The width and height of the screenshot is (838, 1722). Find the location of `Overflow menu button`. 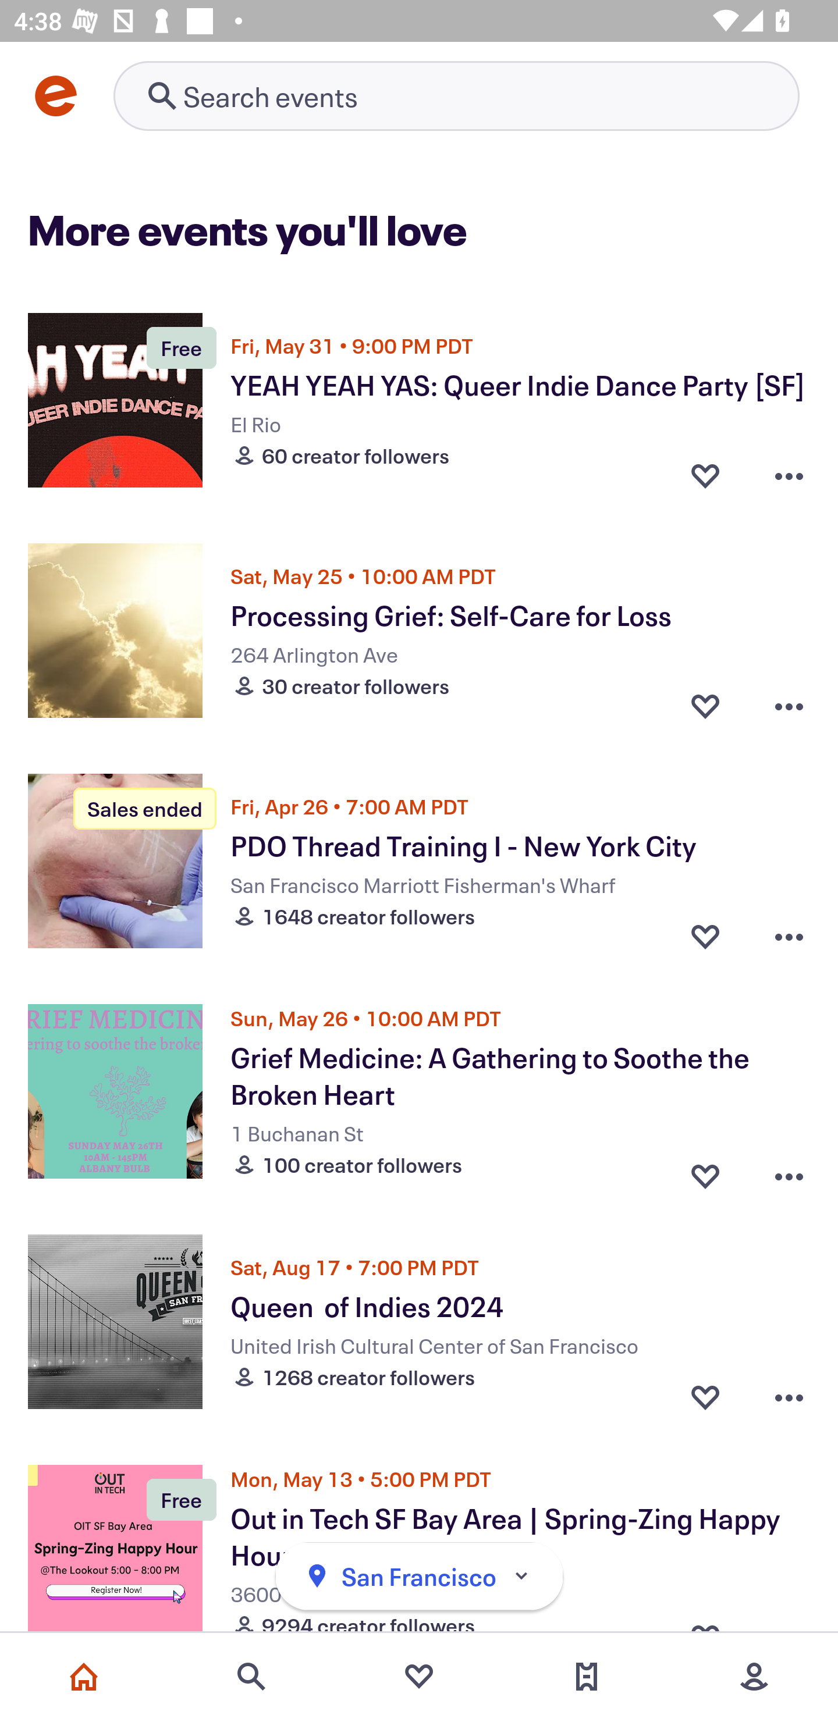

Overflow menu button is located at coordinates (789, 705).